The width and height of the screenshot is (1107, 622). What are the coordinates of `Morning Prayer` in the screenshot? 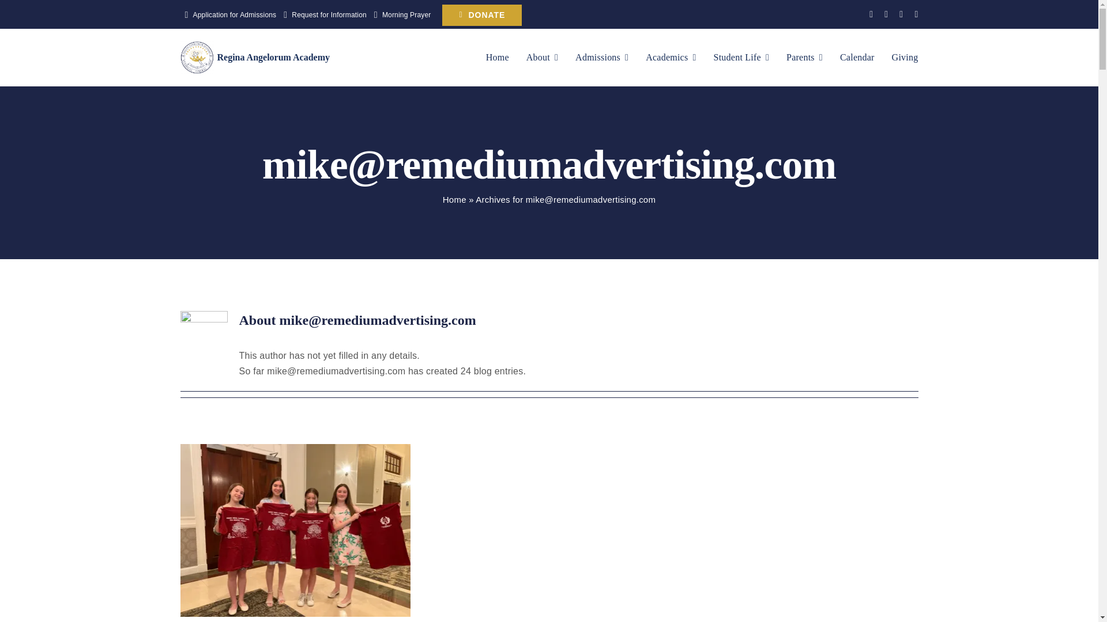 It's located at (400, 15).